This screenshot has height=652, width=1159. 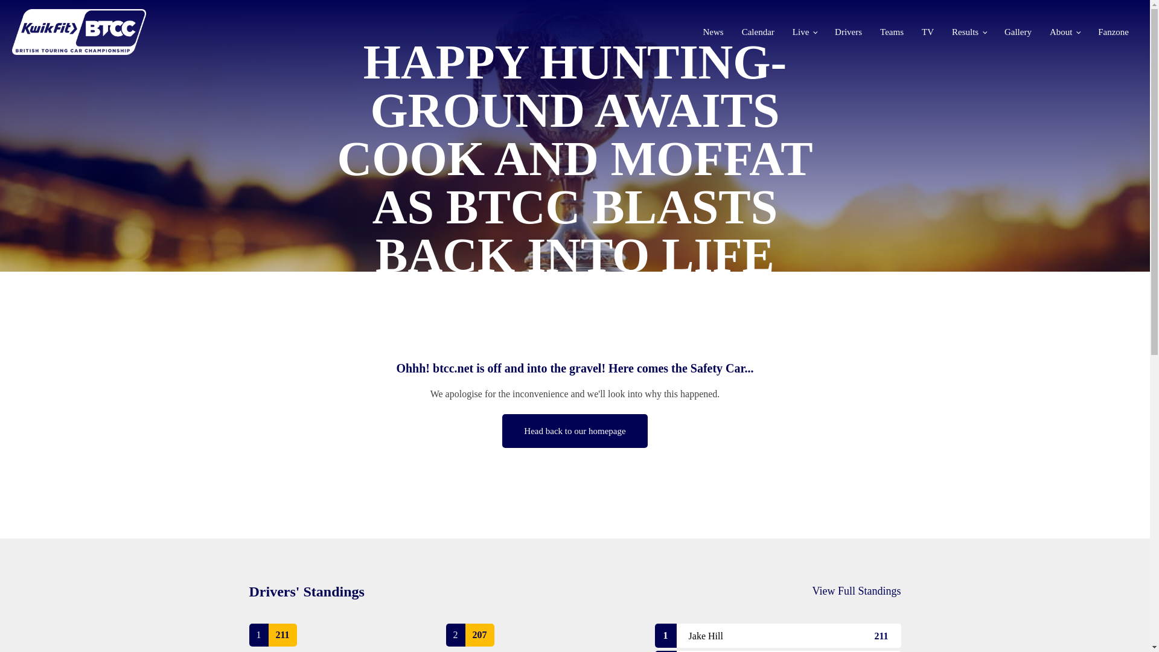 What do you see at coordinates (758, 31) in the screenshot?
I see `Calendar` at bounding box center [758, 31].